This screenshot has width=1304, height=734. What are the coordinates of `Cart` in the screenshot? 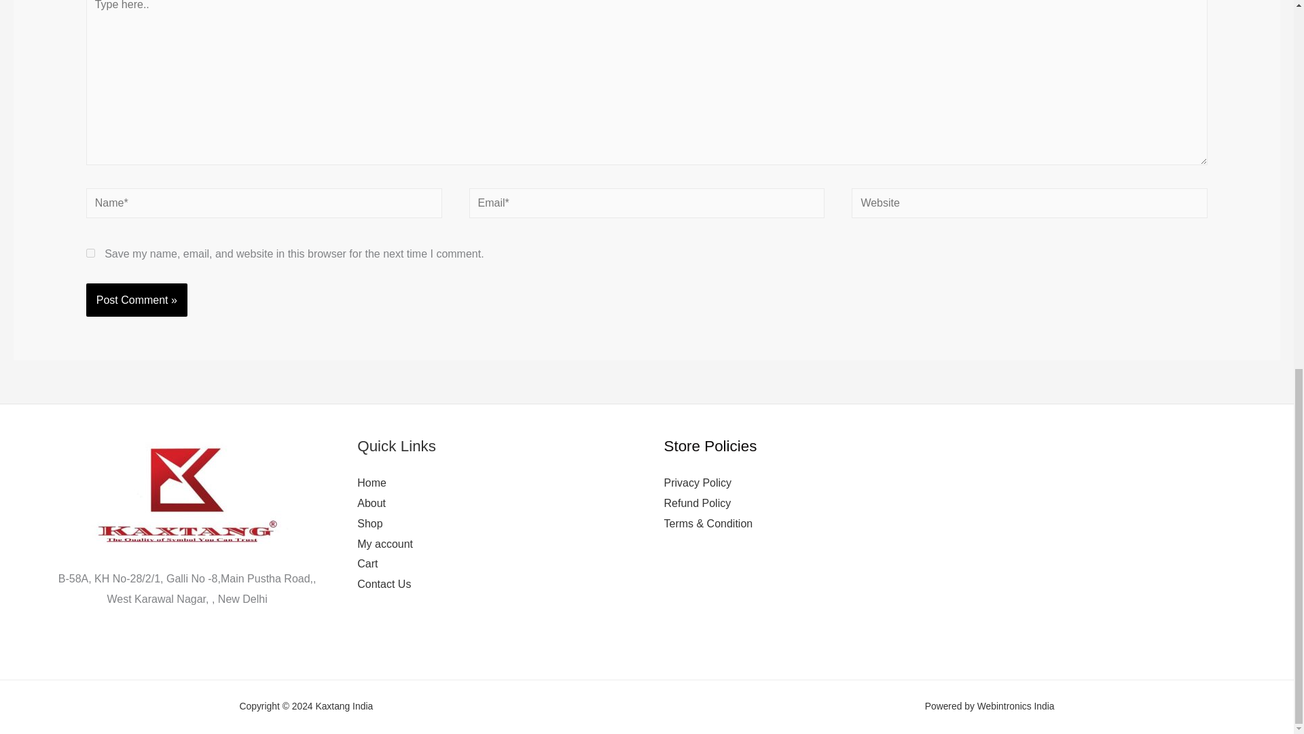 It's located at (367, 563).